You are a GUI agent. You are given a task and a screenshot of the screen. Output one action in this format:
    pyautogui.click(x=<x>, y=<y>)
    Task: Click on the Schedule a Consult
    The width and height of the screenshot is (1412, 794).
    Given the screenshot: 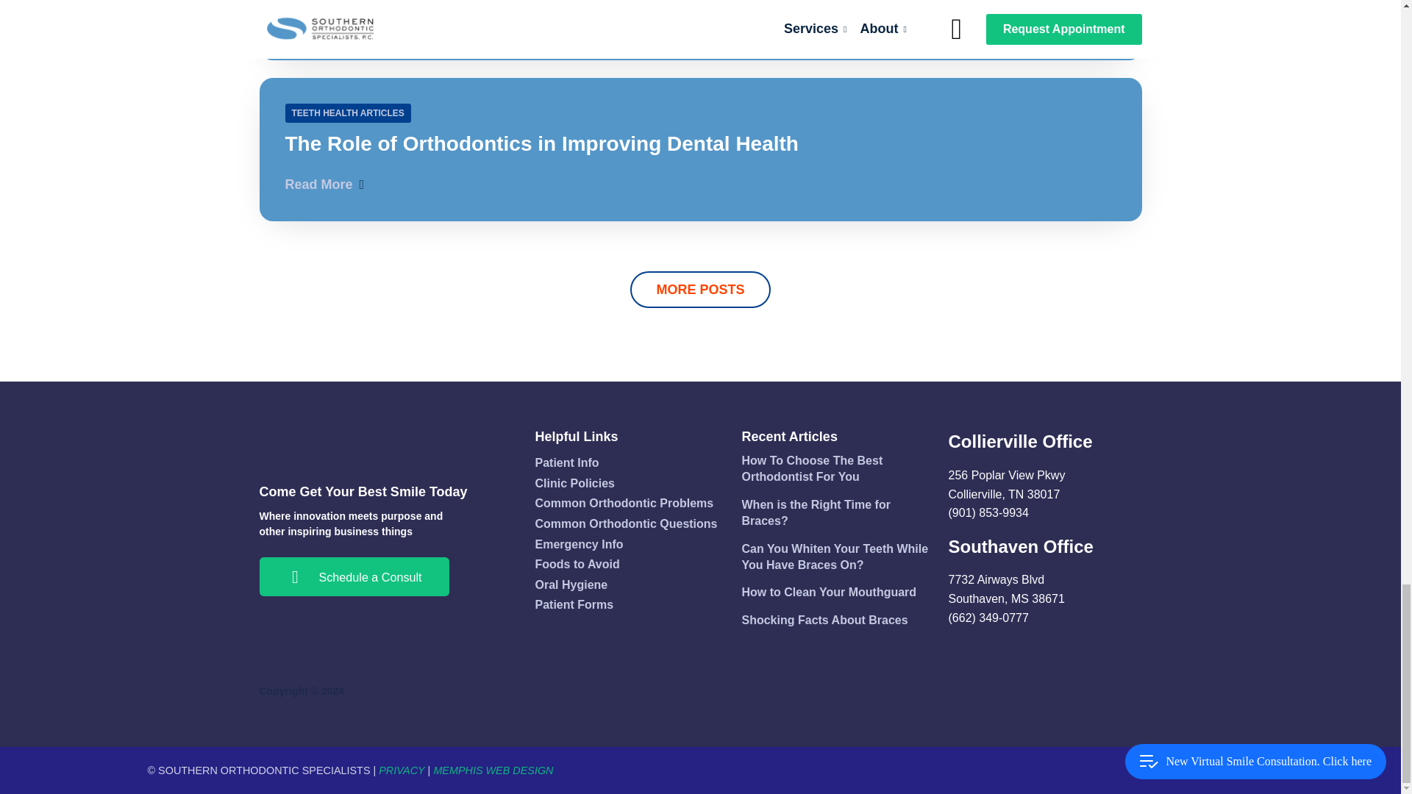 What is the action you would take?
    pyautogui.click(x=353, y=576)
    